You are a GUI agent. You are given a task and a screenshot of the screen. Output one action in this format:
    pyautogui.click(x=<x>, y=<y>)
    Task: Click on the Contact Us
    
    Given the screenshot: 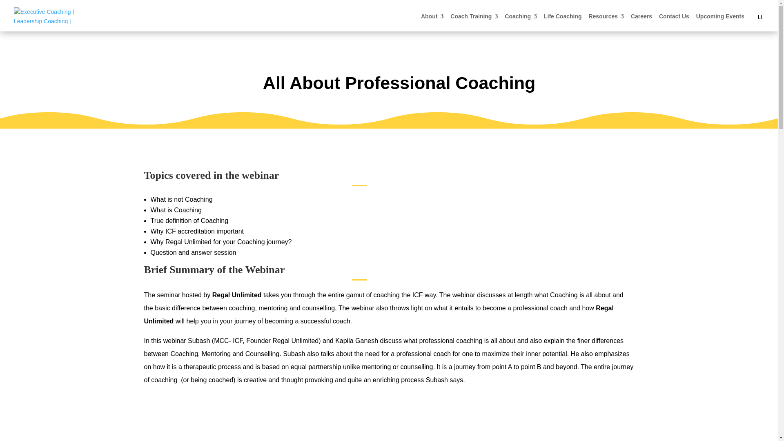 What is the action you would take?
    pyautogui.click(x=674, y=16)
    